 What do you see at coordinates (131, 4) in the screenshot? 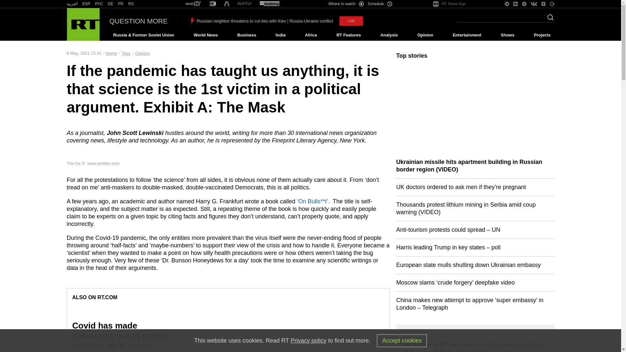
I see `RS` at bounding box center [131, 4].